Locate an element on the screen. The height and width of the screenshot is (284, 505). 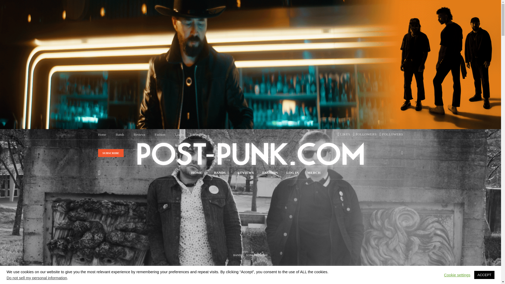
REVIEWS is located at coordinates (246, 173).